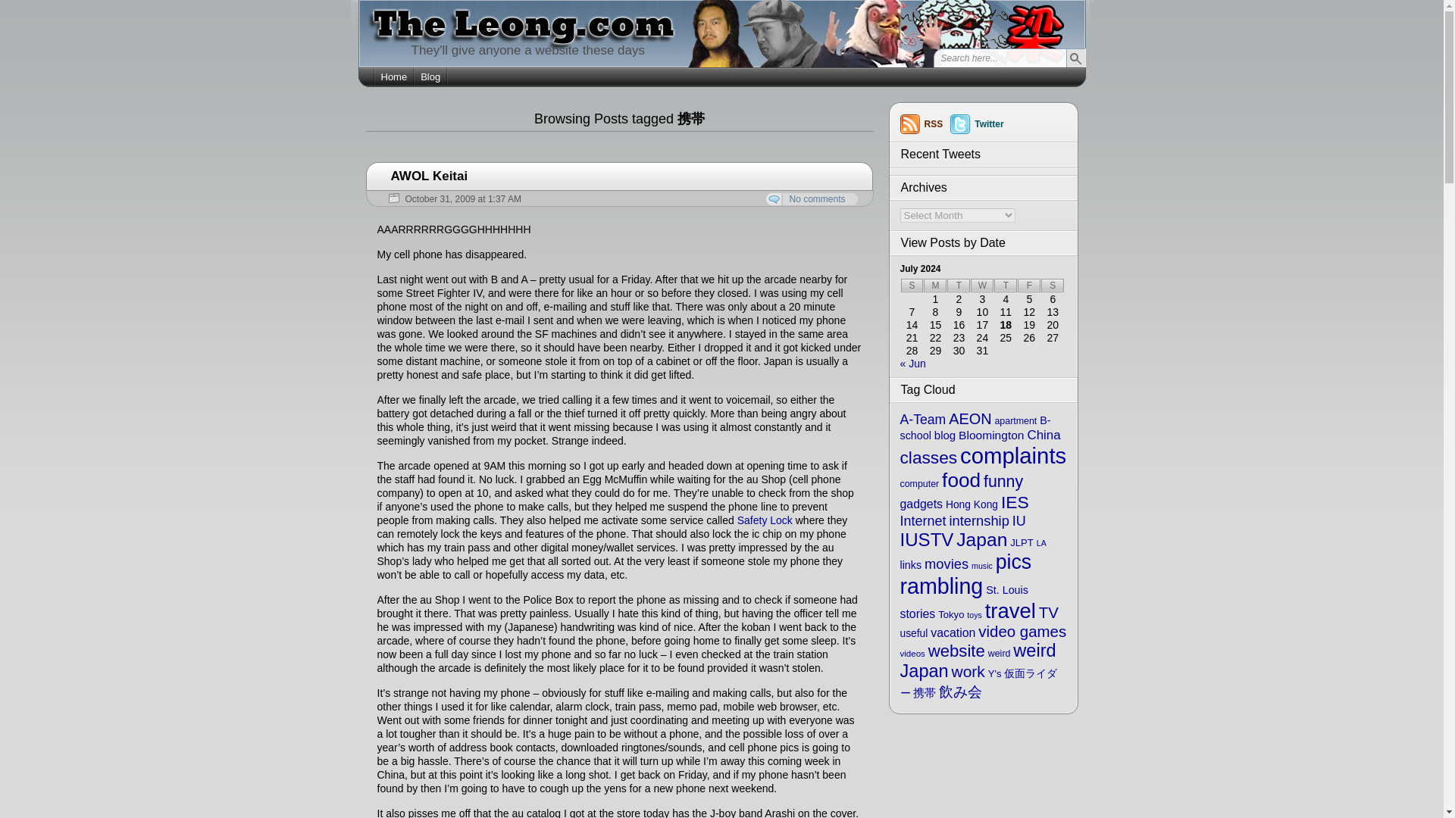 The image size is (1455, 818). Describe the element at coordinates (765, 520) in the screenshot. I see `Safety Lock` at that location.